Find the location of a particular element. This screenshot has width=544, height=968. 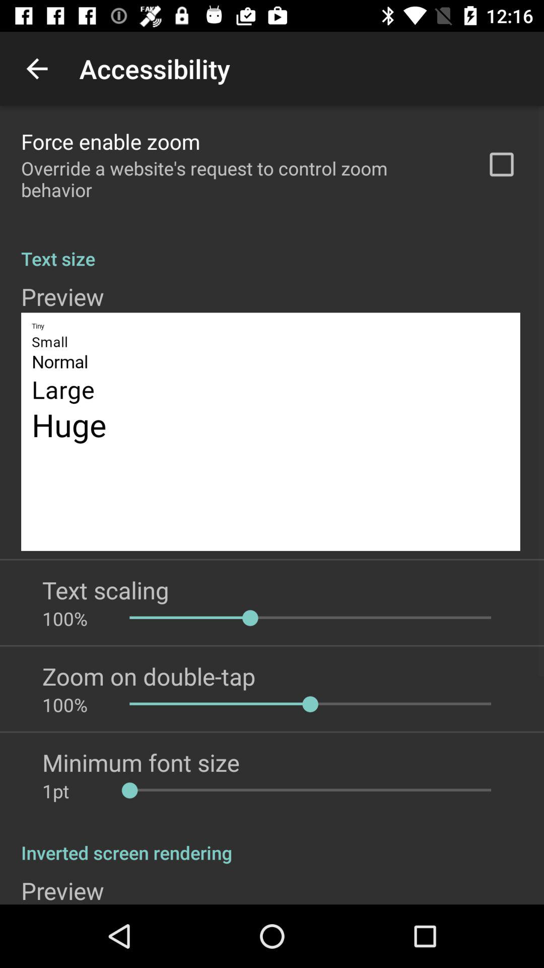

open app above the text size icon is located at coordinates (502, 164).